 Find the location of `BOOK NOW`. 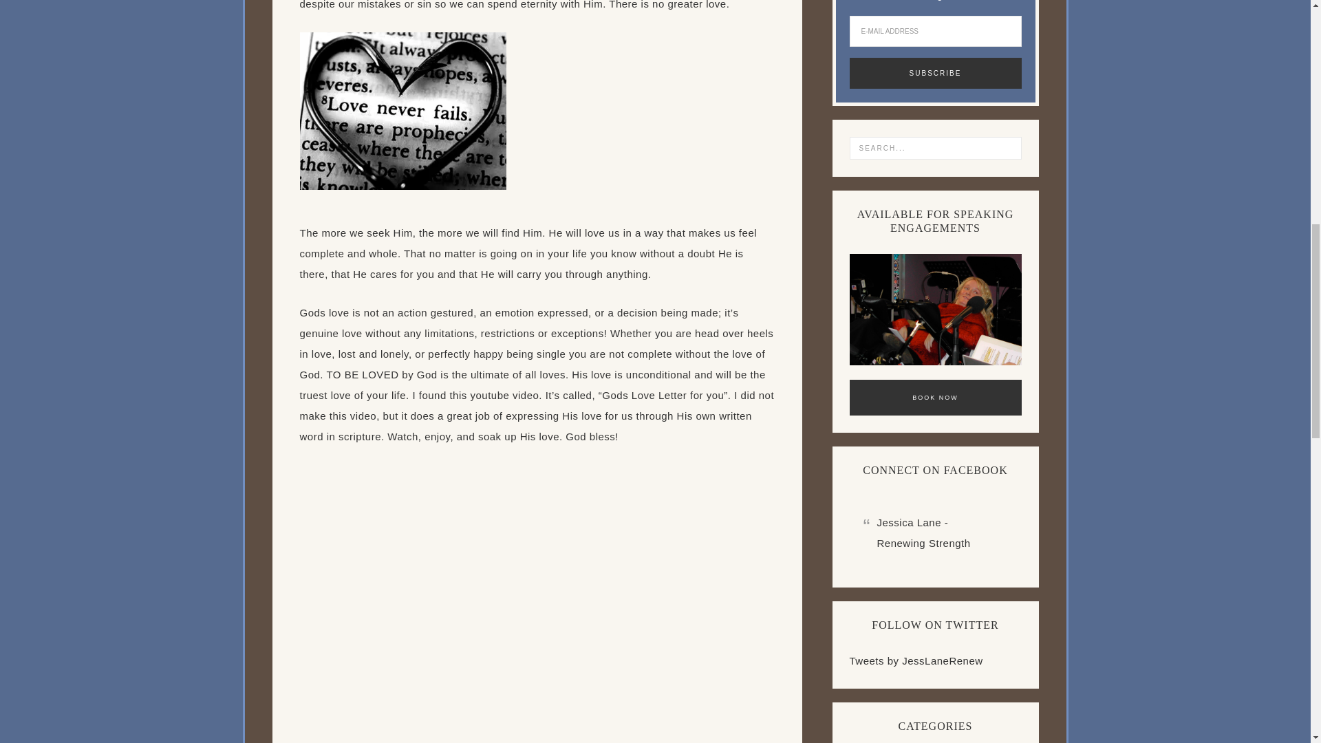

BOOK NOW is located at coordinates (935, 397).